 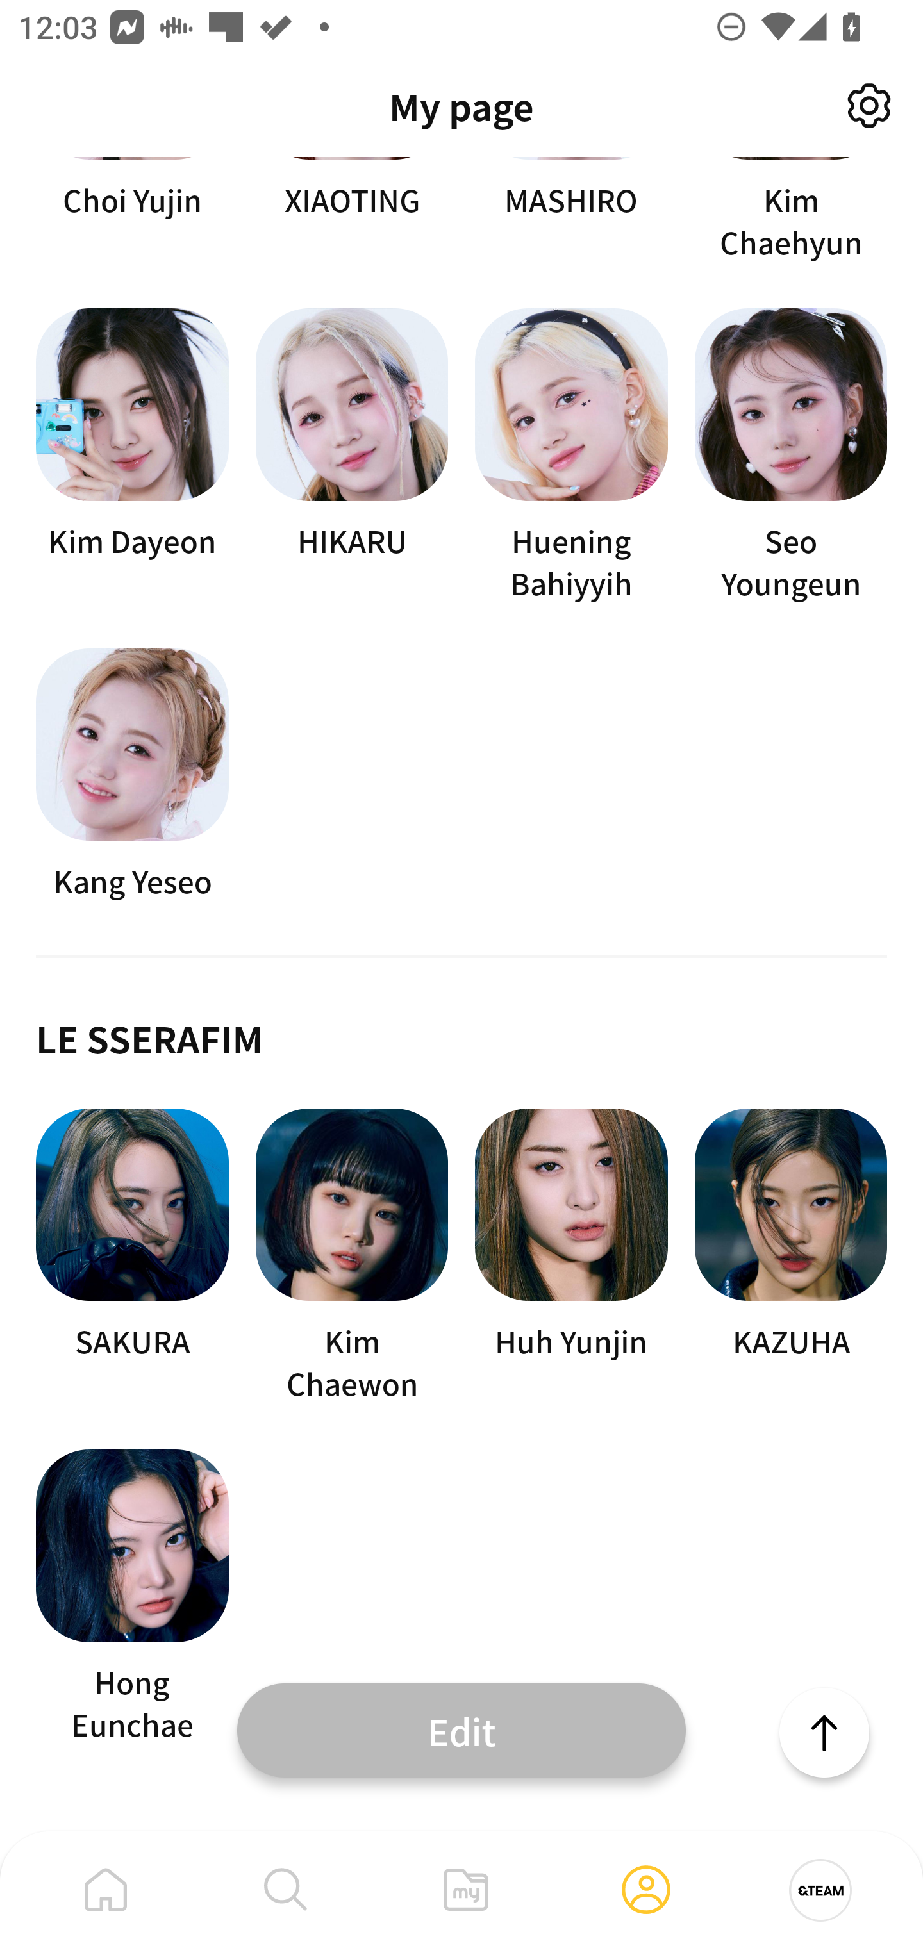 I want to click on XIAOTING, so click(x=351, y=210).